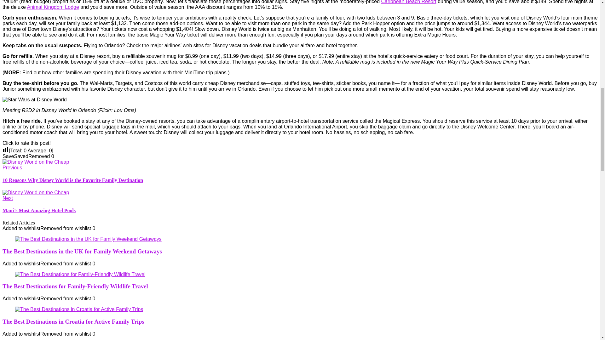  What do you see at coordinates (75, 286) in the screenshot?
I see `The Best Destinations for Family-Friendly Wildlife Travel` at bounding box center [75, 286].